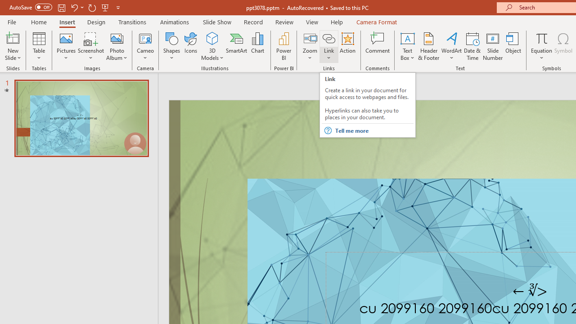 Image resolution: width=576 pixels, height=324 pixels. I want to click on Equation, so click(542, 46).